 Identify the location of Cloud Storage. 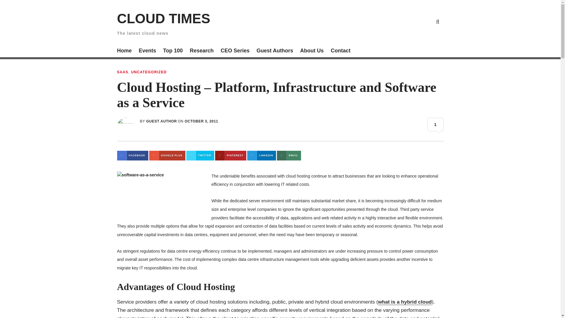
(369, 21).